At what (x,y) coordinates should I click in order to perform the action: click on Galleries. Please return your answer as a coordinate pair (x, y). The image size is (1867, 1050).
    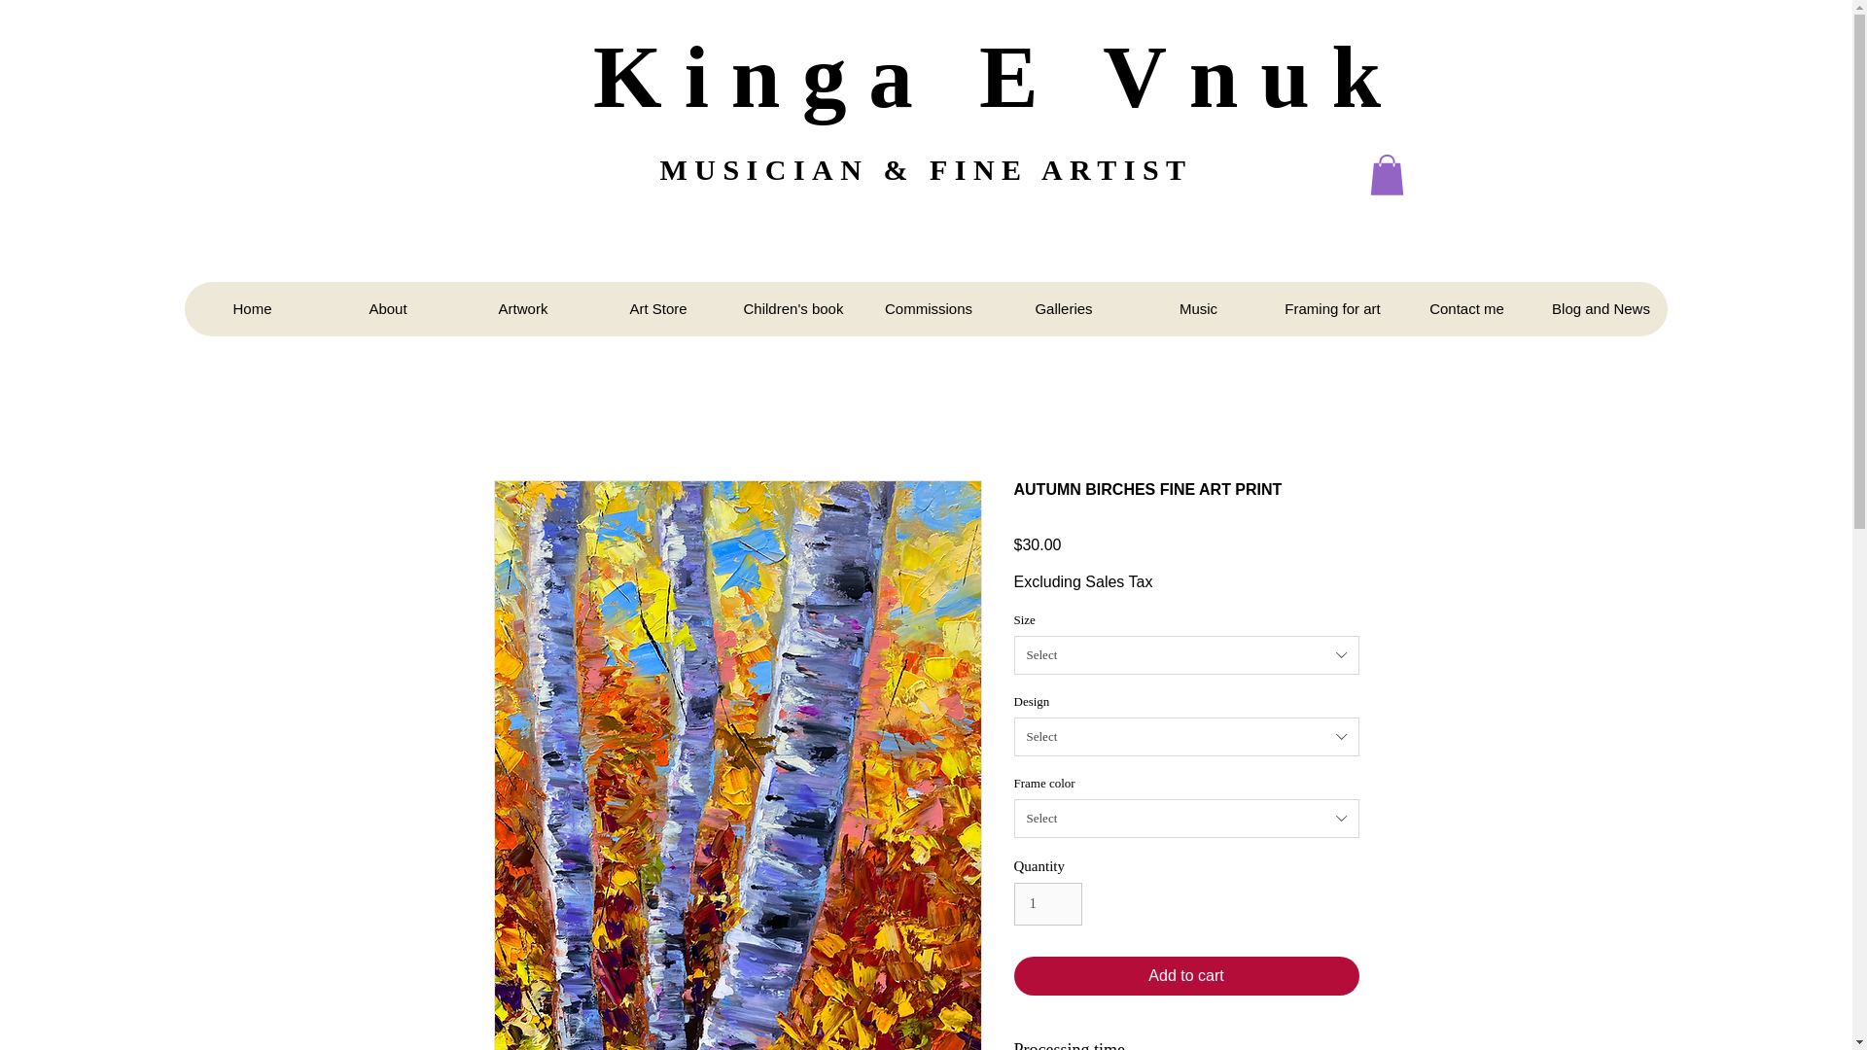
    Looking at the image, I should click on (1063, 309).